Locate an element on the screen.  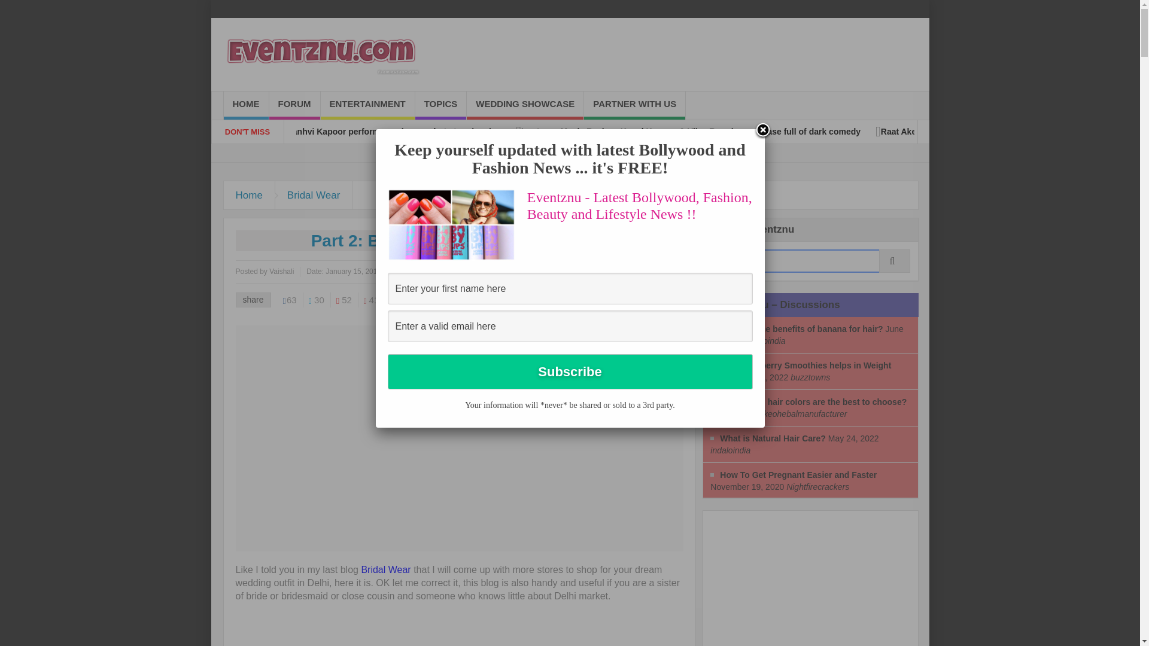
PARTNER WITH US is located at coordinates (634, 105).